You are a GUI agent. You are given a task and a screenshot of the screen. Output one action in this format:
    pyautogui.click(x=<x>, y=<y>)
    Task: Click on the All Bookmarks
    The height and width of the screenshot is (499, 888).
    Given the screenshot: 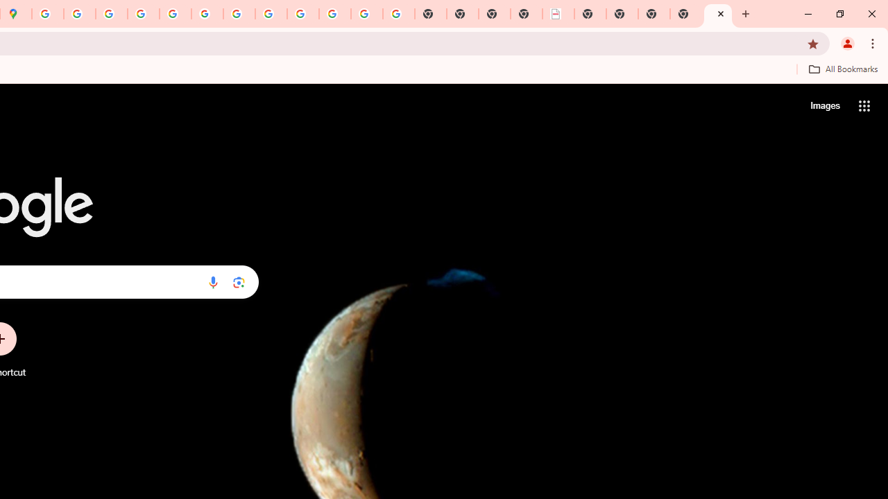 What is the action you would take?
    pyautogui.click(x=843, y=69)
    